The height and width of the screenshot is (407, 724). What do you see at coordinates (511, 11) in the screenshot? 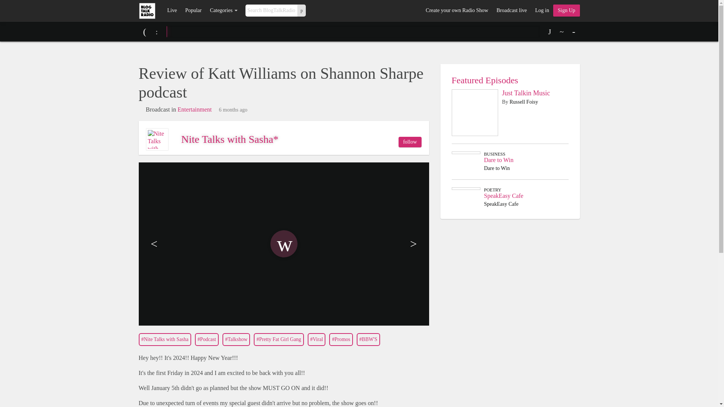
I see `Broadcast live` at bounding box center [511, 11].